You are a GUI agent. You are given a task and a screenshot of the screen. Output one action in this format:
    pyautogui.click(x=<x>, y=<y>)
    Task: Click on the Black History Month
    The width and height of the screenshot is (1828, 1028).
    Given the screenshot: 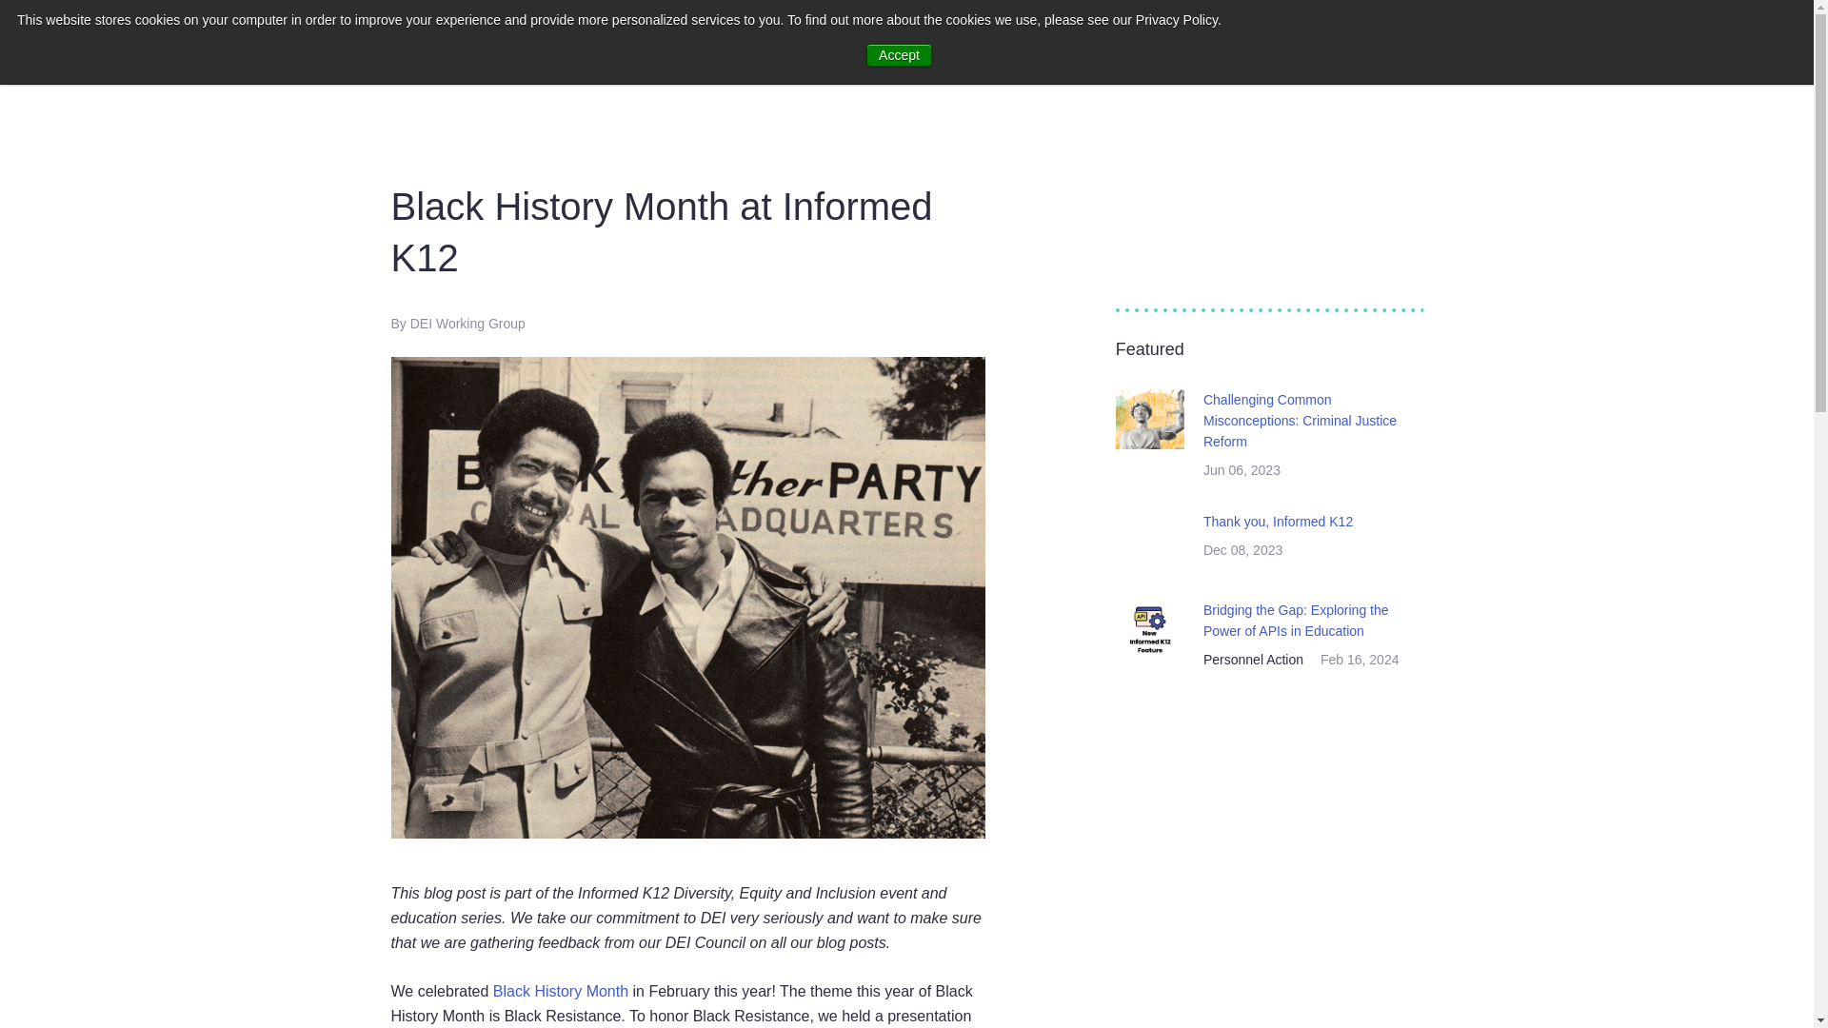 What is the action you would take?
    pyautogui.click(x=561, y=990)
    